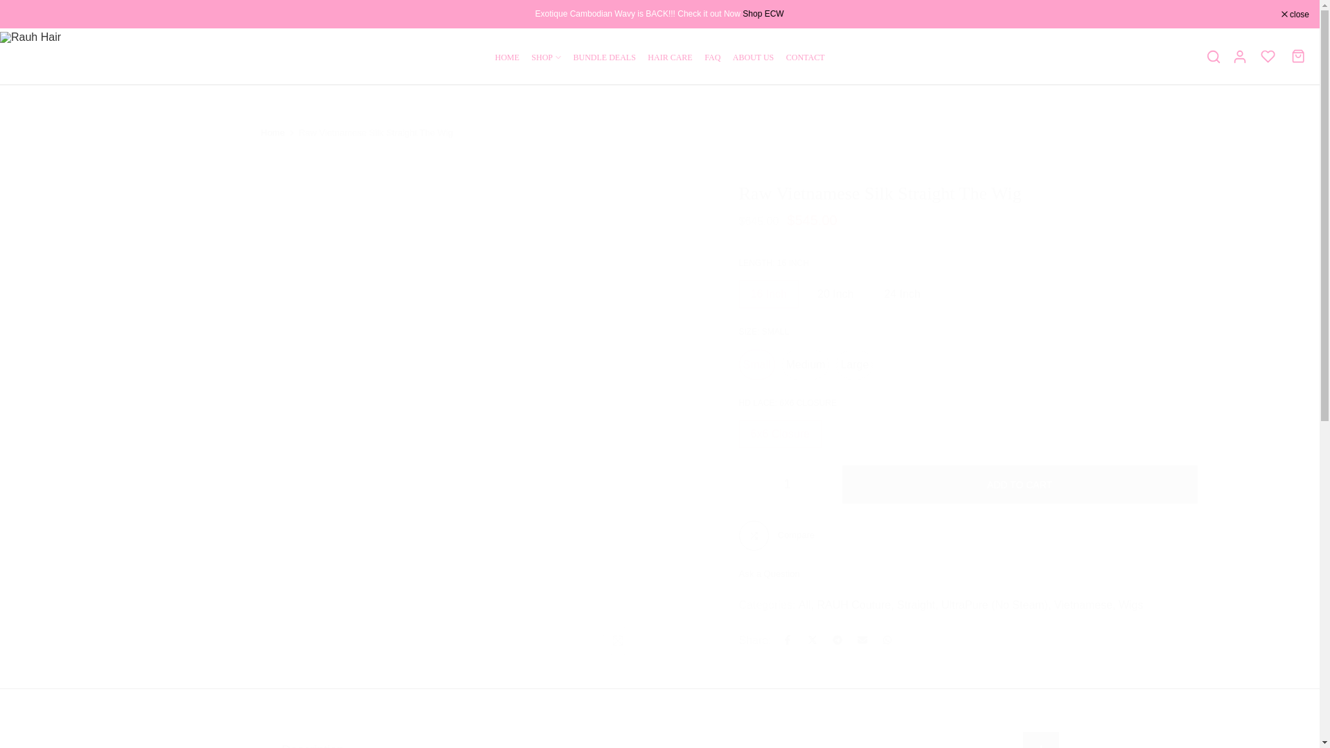  Describe the element at coordinates (752, 57) in the screenshot. I see `ABOUT US` at that location.